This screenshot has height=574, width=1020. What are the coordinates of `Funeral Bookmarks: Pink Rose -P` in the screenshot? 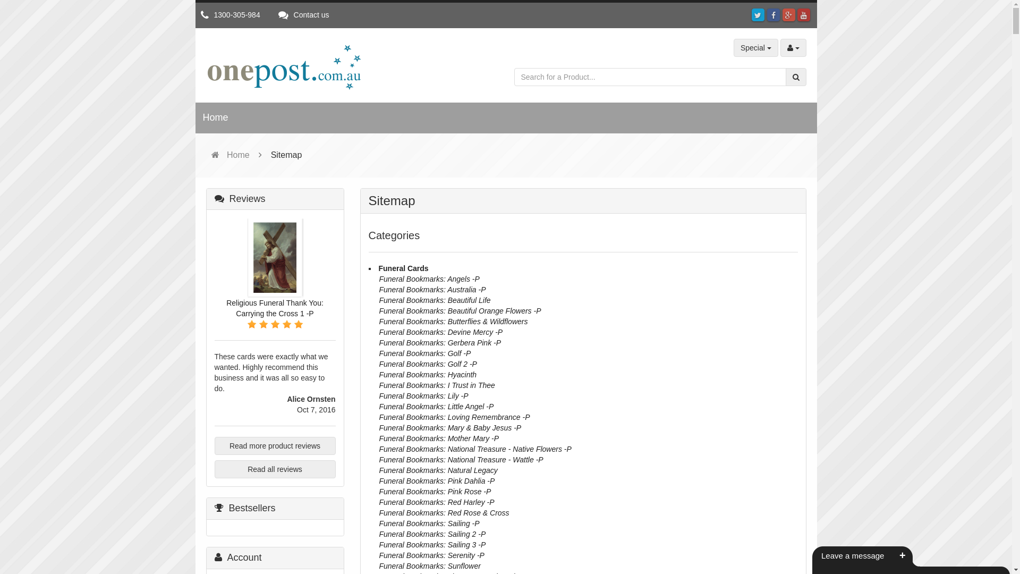 It's located at (436, 492).